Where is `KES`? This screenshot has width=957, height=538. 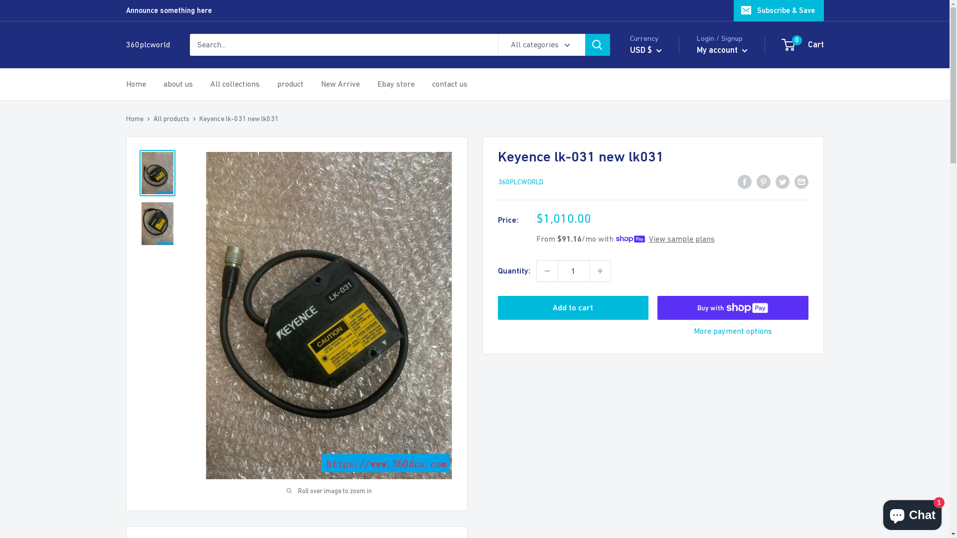
KES is located at coordinates (152, 353).